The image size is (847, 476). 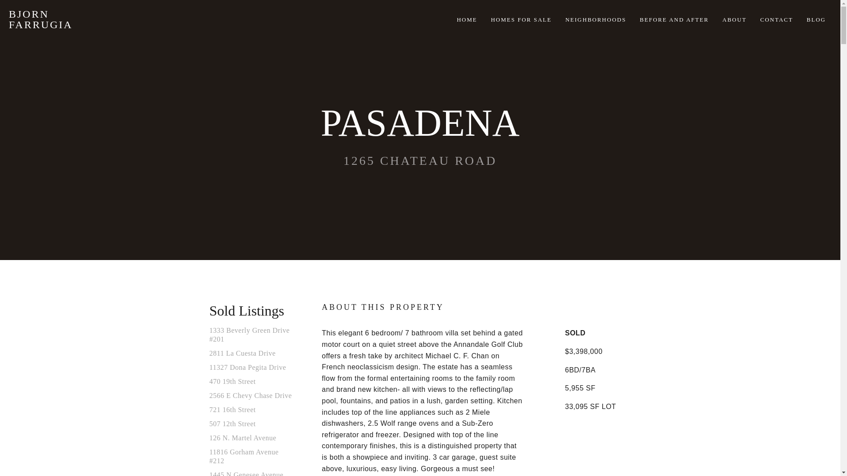 I want to click on ABOUT, so click(x=735, y=19).